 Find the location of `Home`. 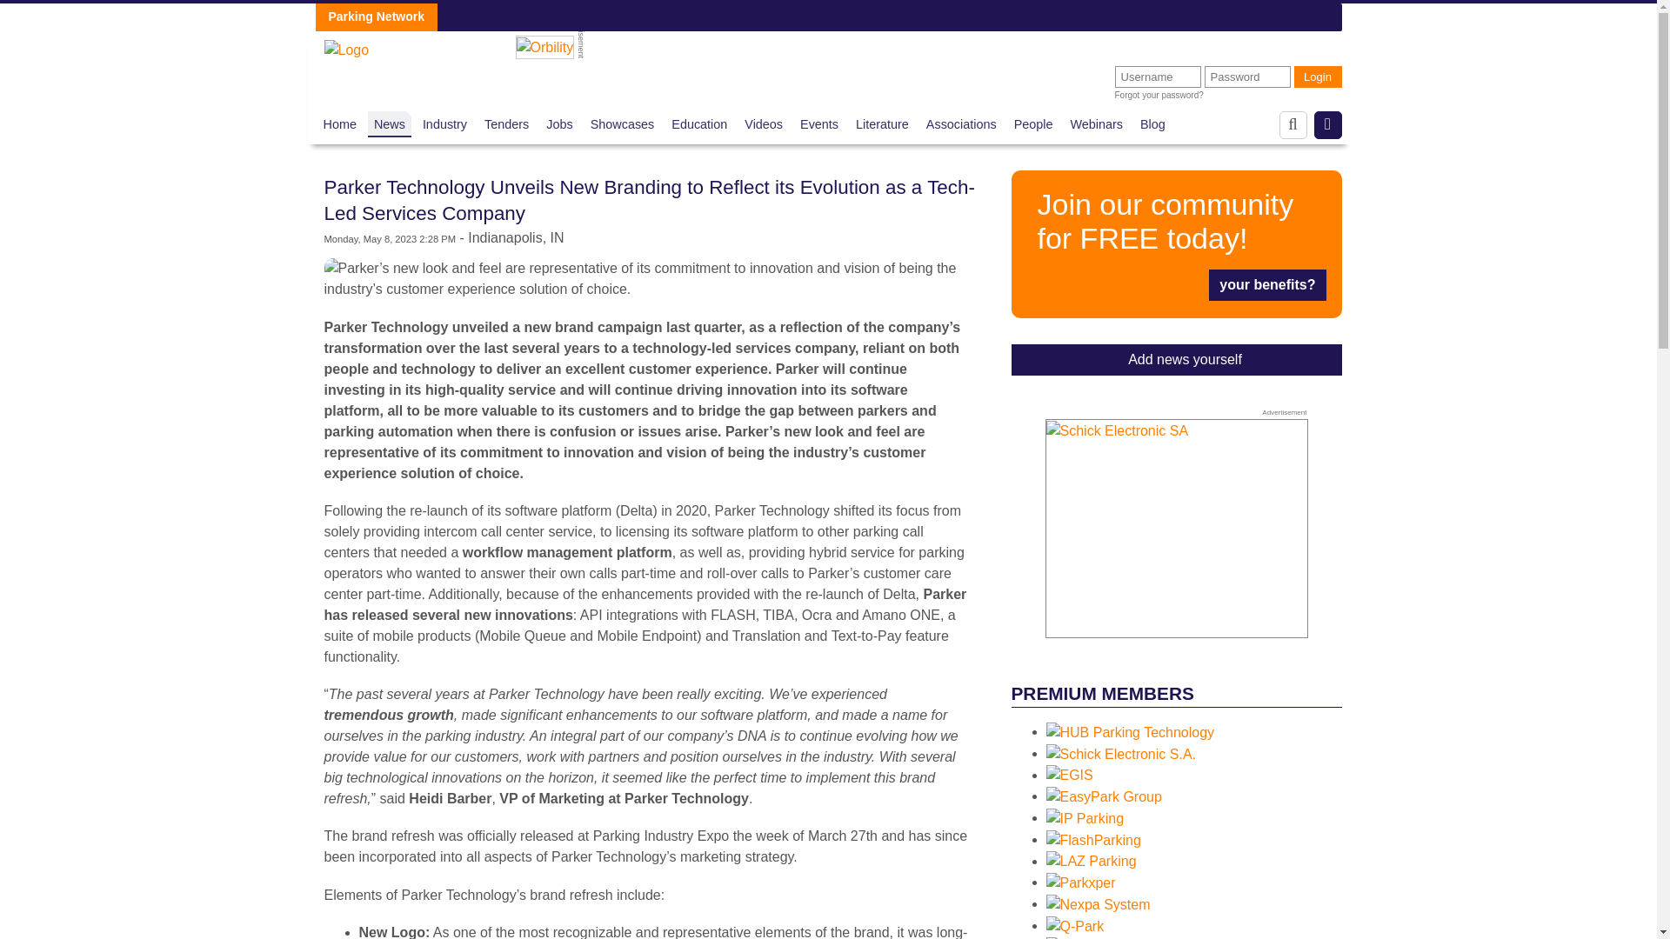

Home is located at coordinates (340, 123).